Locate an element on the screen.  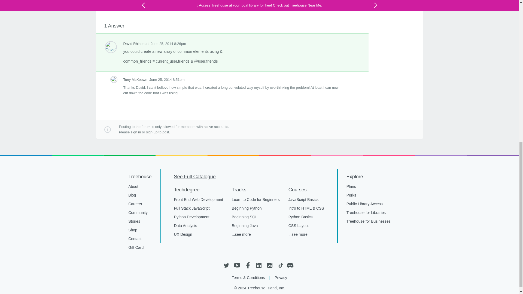
Instagram is located at coordinates (269, 265).